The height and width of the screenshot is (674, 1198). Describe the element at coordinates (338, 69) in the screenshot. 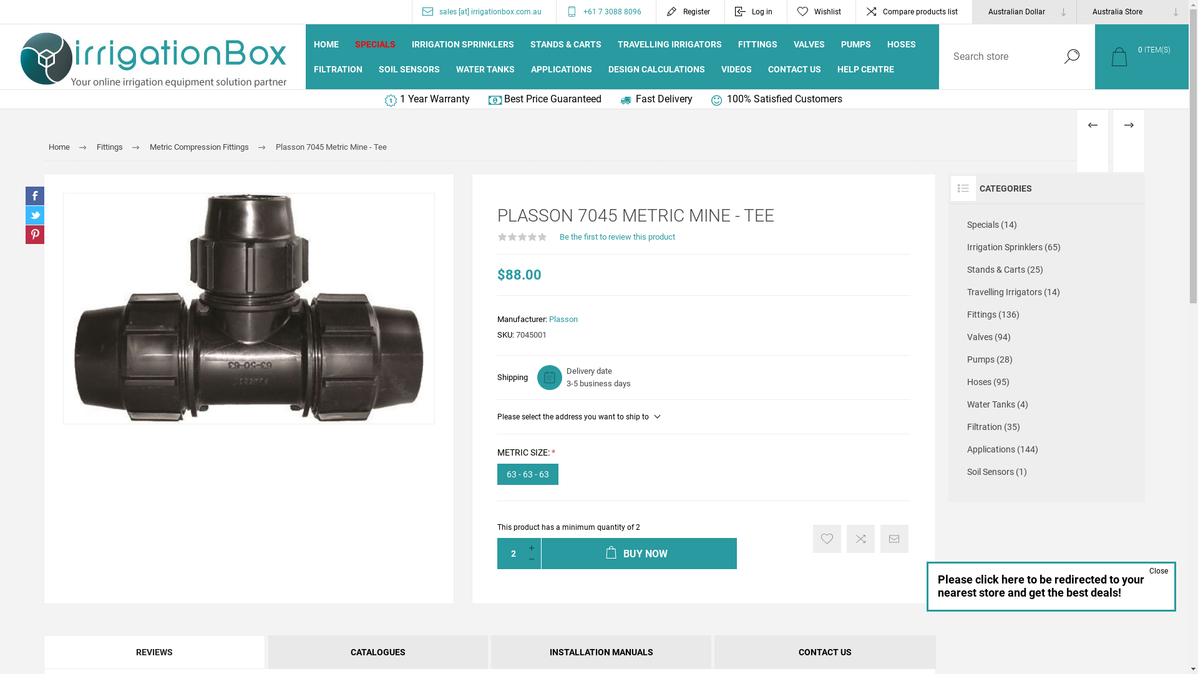

I see `FILTRATION` at that location.